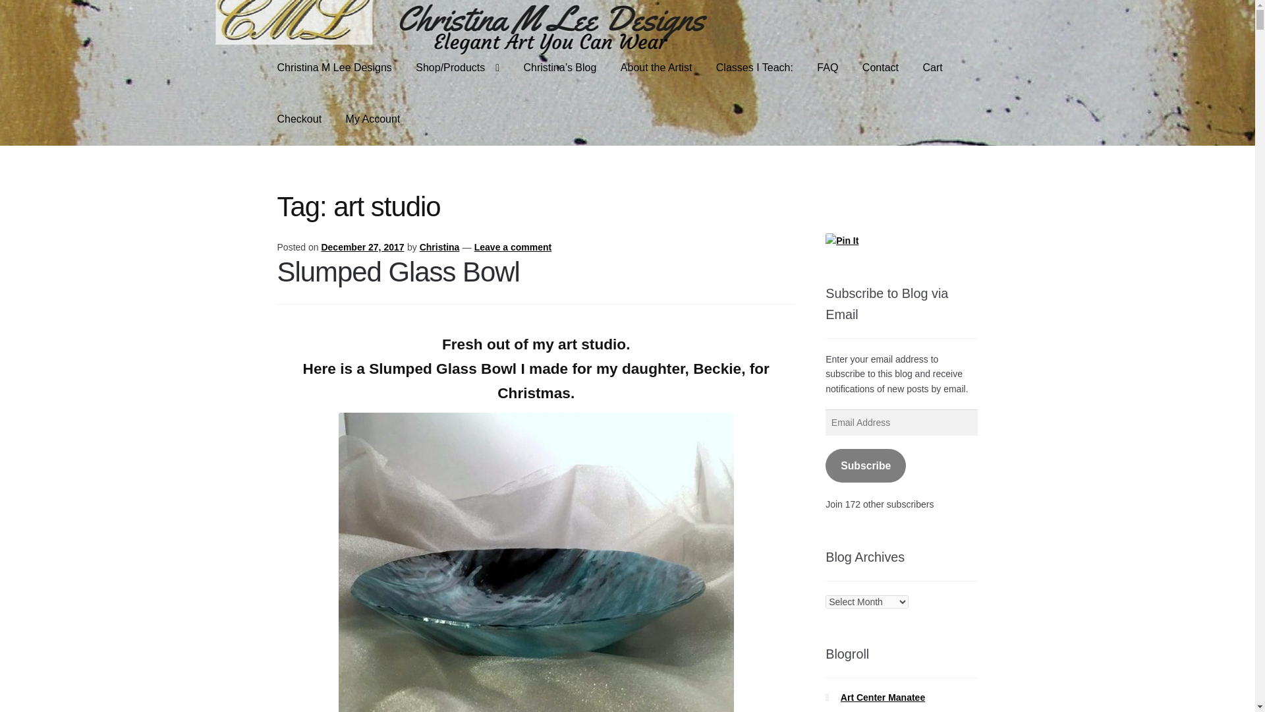 The image size is (1265, 712). What do you see at coordinates (299, 119) in the screenshot?
I see `Checkout` at bounding box center [299, 119].